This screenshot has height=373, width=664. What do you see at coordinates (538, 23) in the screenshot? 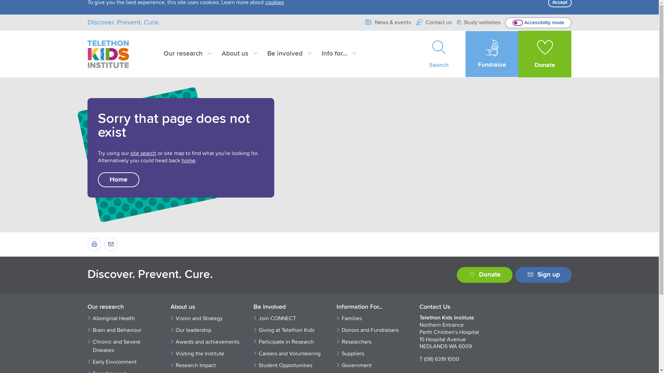
I see `Accessibility mode` at bounding box center [538, 23].